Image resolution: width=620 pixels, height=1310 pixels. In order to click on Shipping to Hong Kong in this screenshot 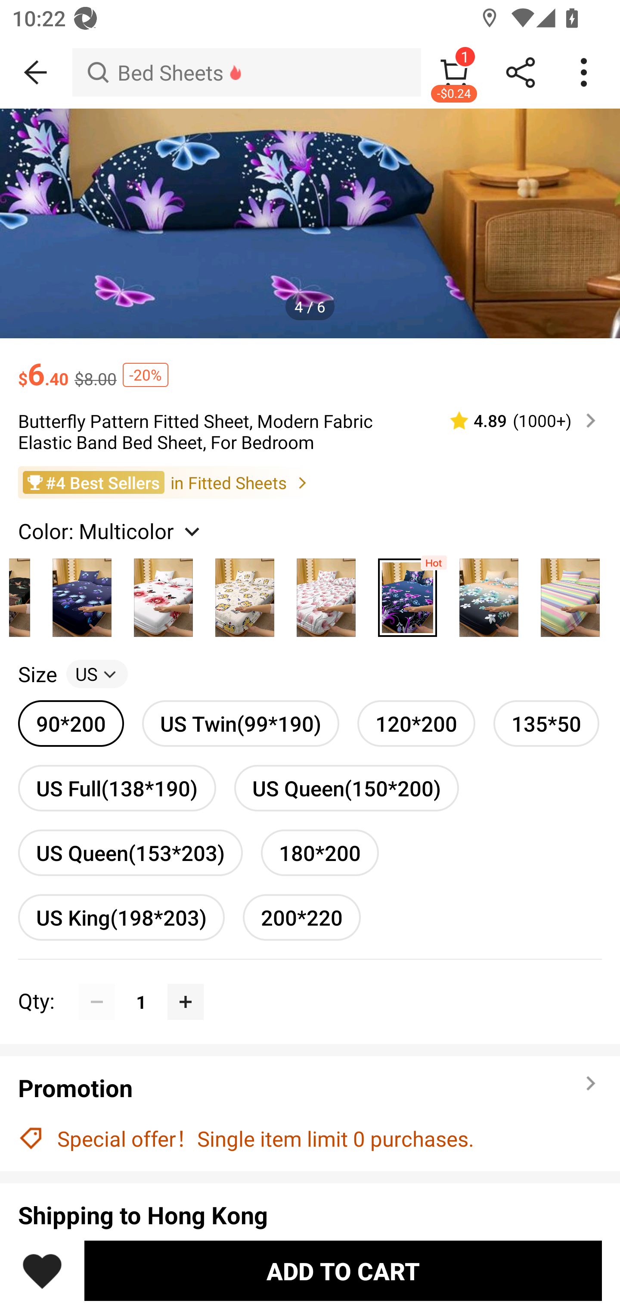, I will do `click(310, 1215)`.